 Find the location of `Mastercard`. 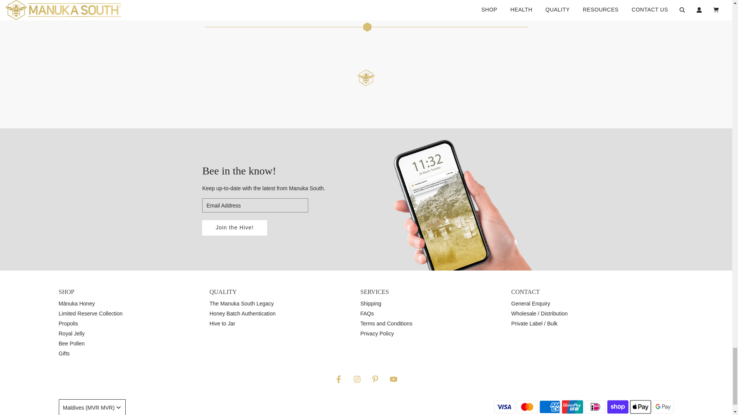

Mastercard is located at coordinates (527, 407).